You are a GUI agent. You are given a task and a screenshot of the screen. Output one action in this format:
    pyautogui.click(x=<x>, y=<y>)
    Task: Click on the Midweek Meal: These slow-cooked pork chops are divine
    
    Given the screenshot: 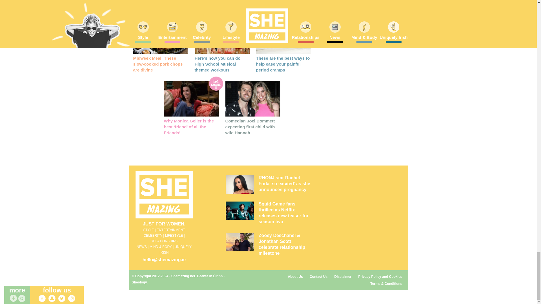 What is the action you would take?
    pyautogui.click(x=158, y=64)
    